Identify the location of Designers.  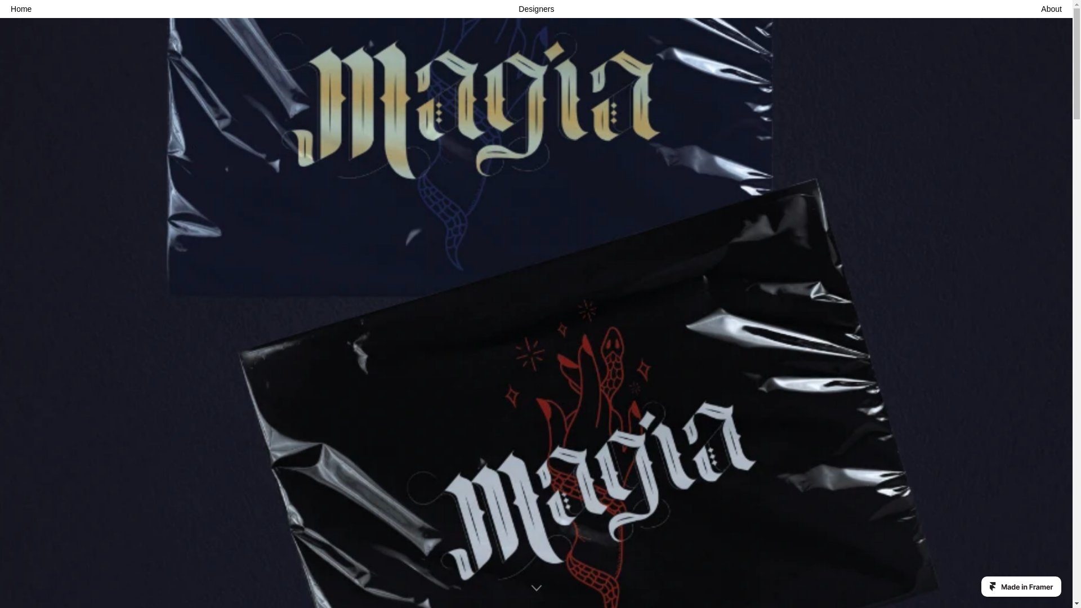
(536, 8).